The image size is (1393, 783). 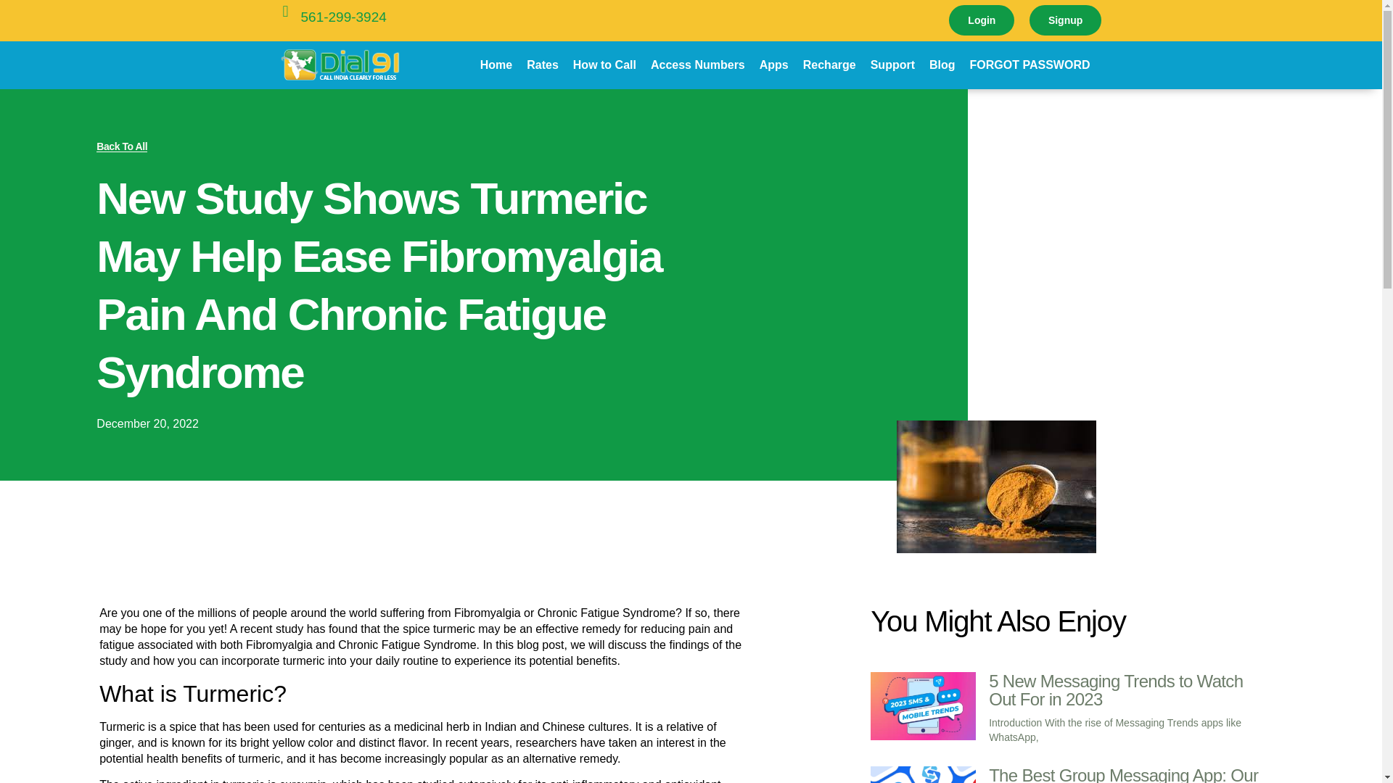 I want to click on Back To All, so click(x=122, y=146).